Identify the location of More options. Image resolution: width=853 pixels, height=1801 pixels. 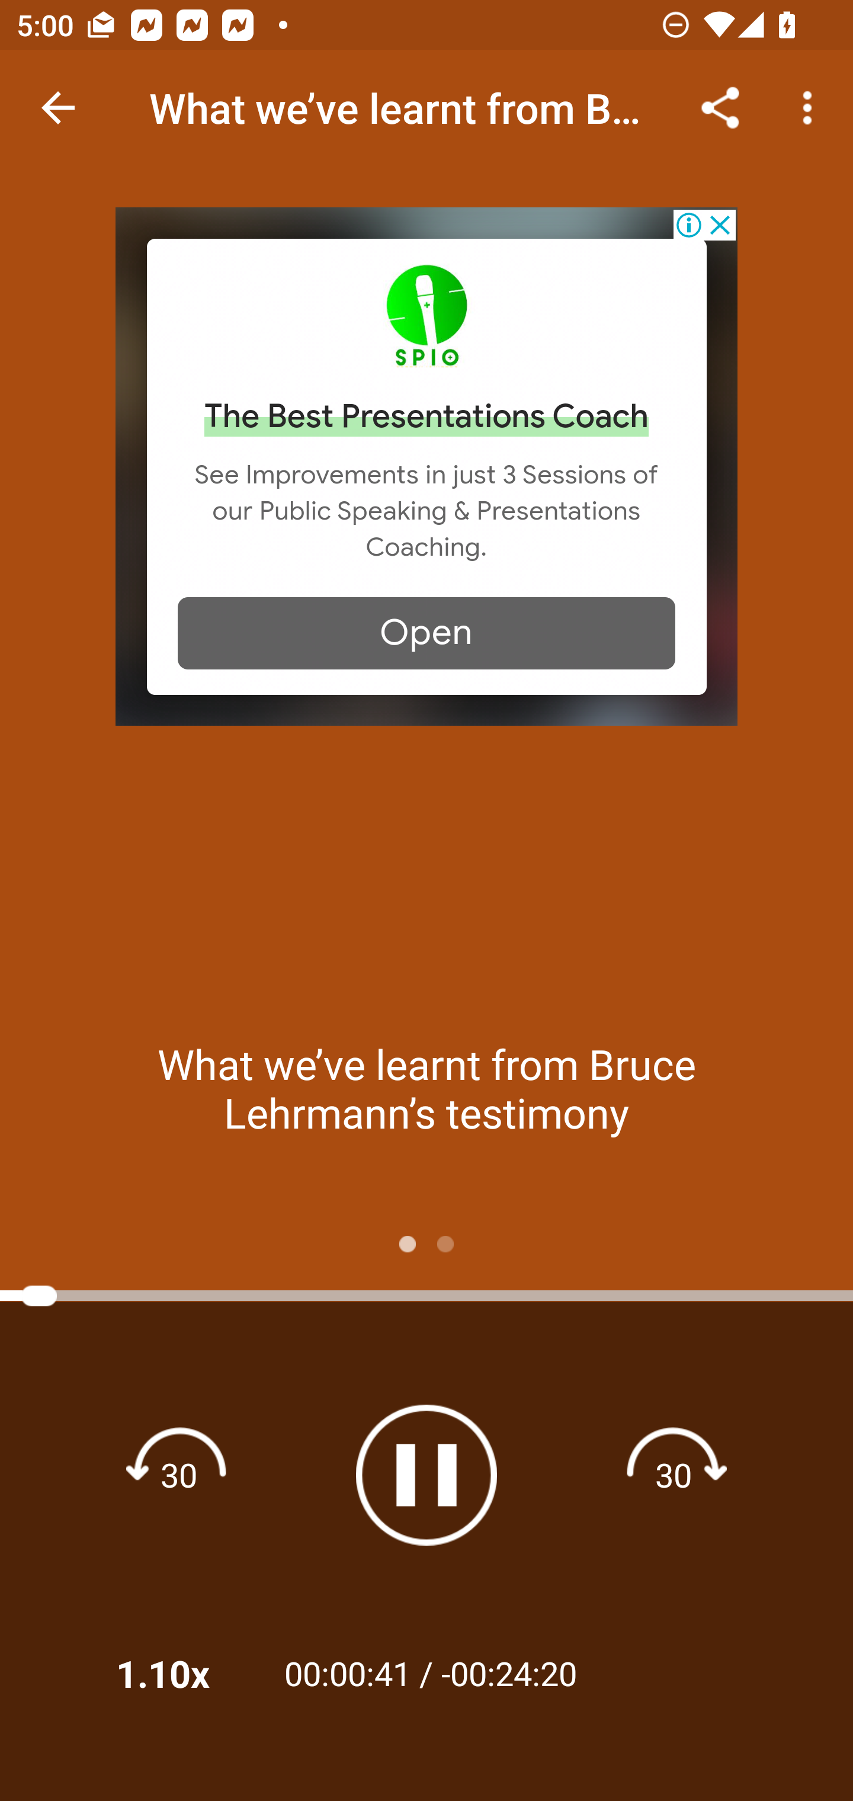
(812, 108).